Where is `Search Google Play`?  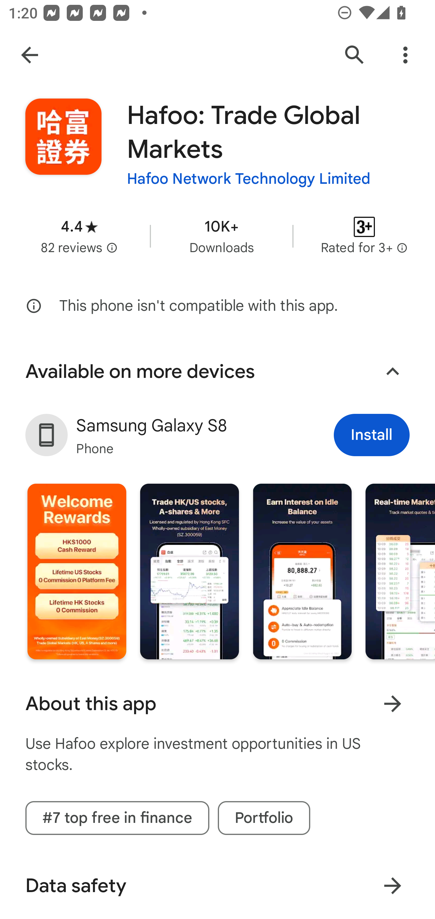
Search Google Play is located at coordinates (355, 55).